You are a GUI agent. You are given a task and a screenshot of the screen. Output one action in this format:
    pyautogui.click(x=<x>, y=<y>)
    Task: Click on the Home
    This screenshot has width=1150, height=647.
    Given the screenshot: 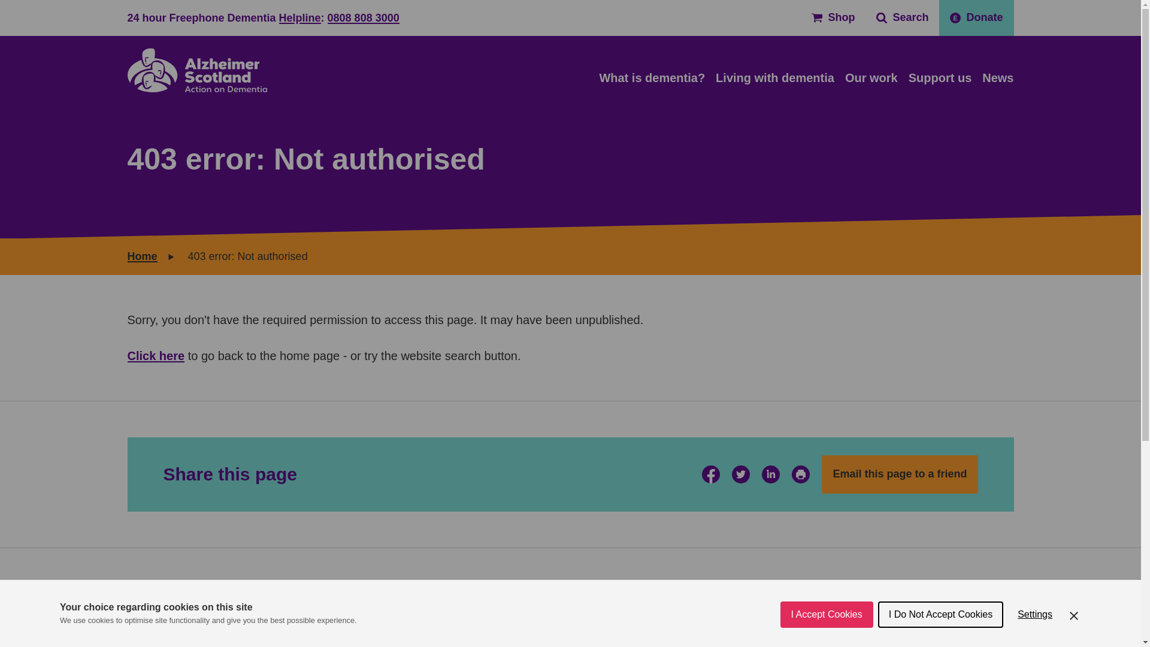 What is the action you would take?
    pyautogui.click(x=196, y=69)
    